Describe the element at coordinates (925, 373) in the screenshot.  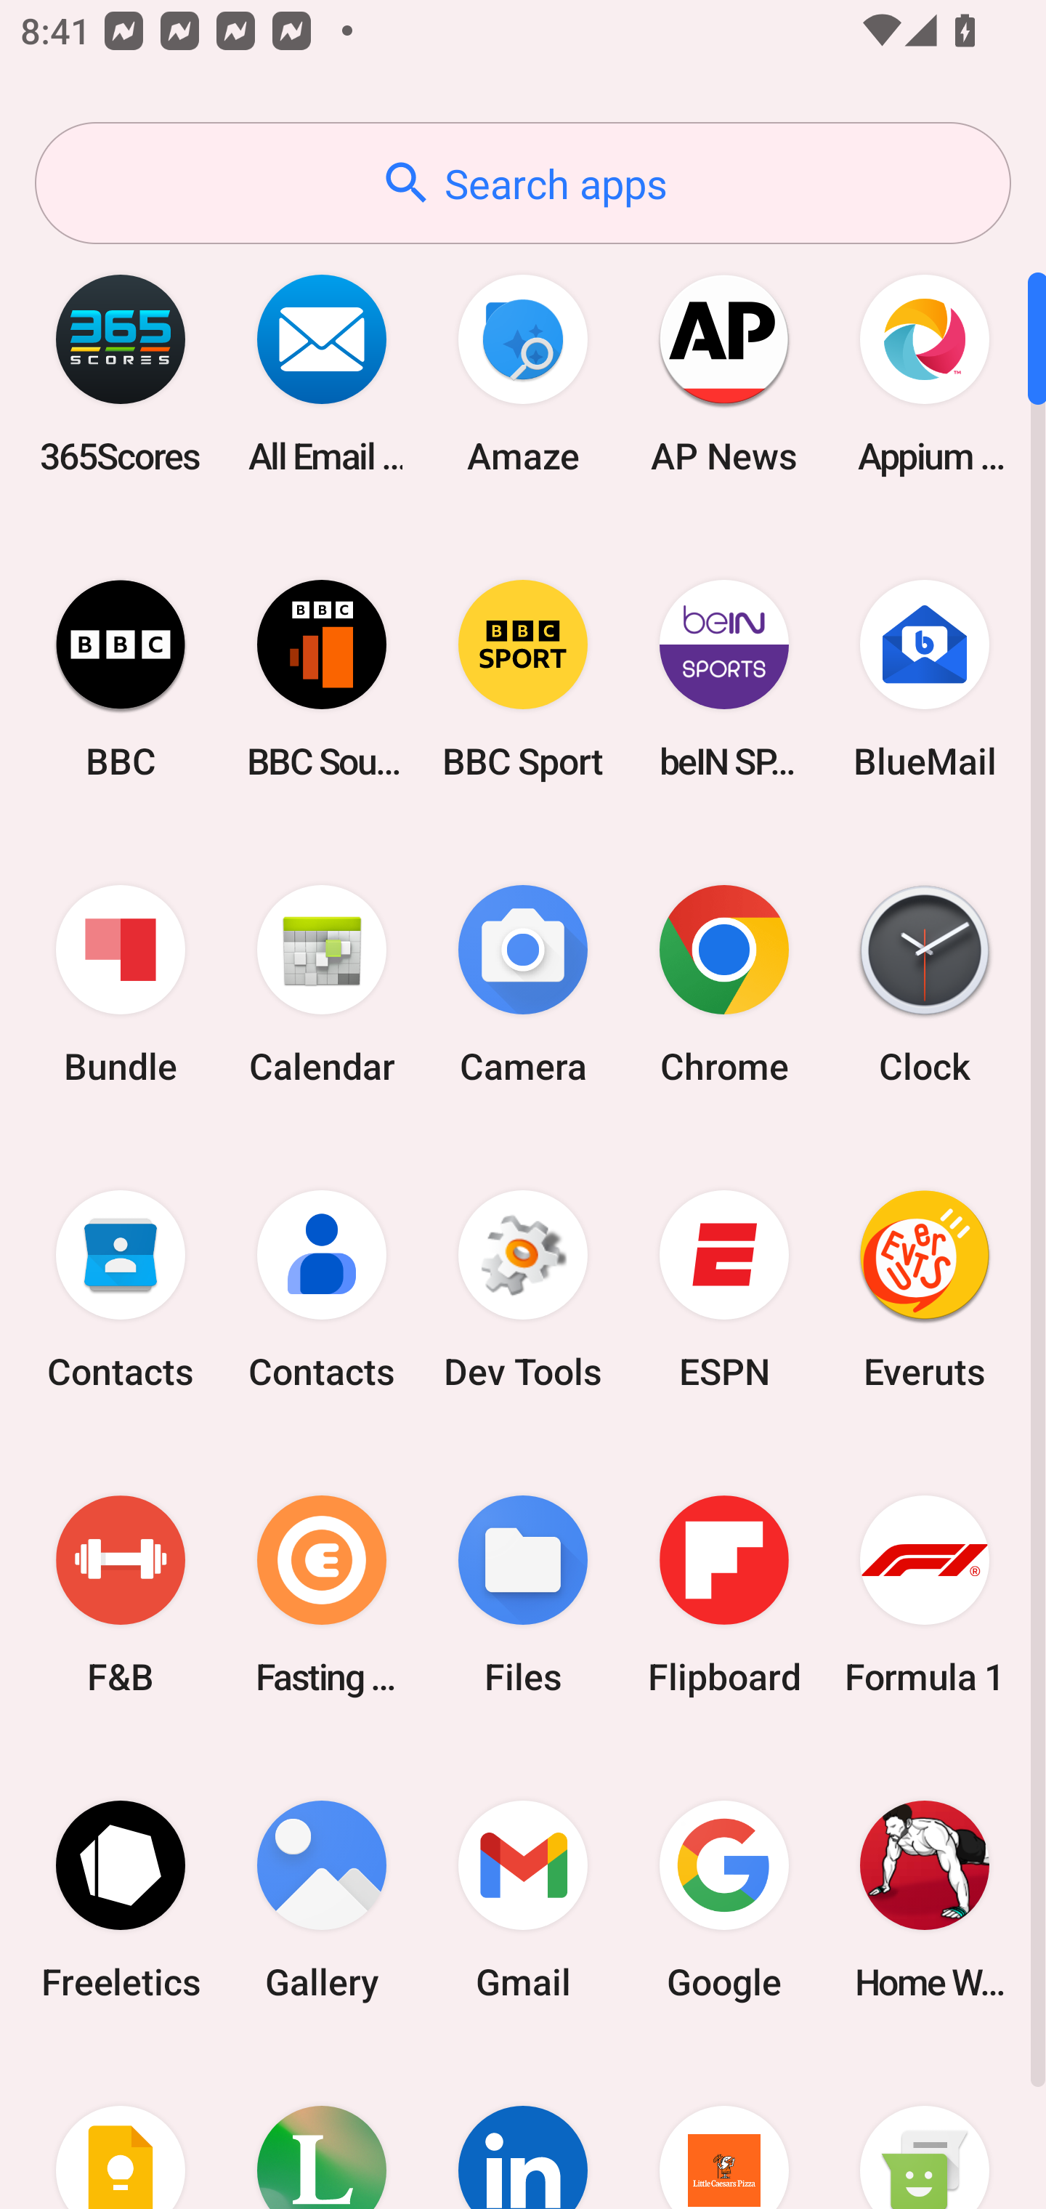
I see `Appium Settings` at that location.